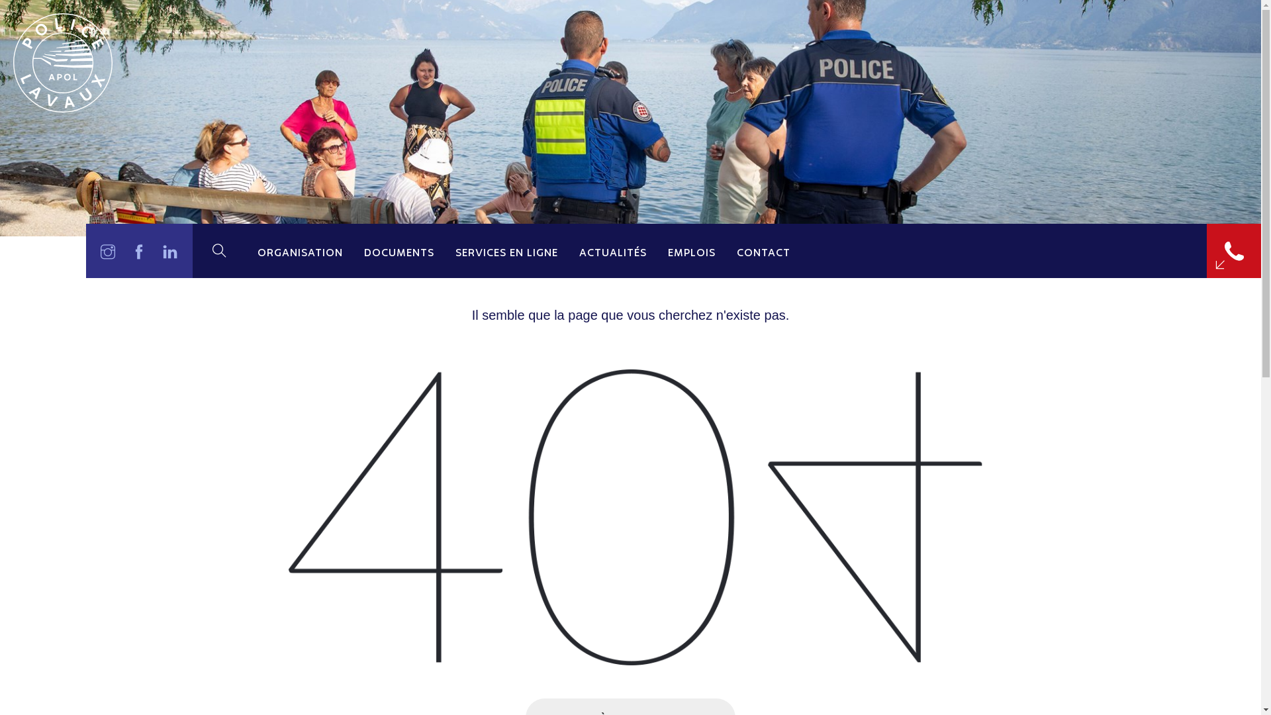 The width and height of the screenshot is (1271, 715). I want to click on SERVICES EN LIGNE, so click(507, 251).